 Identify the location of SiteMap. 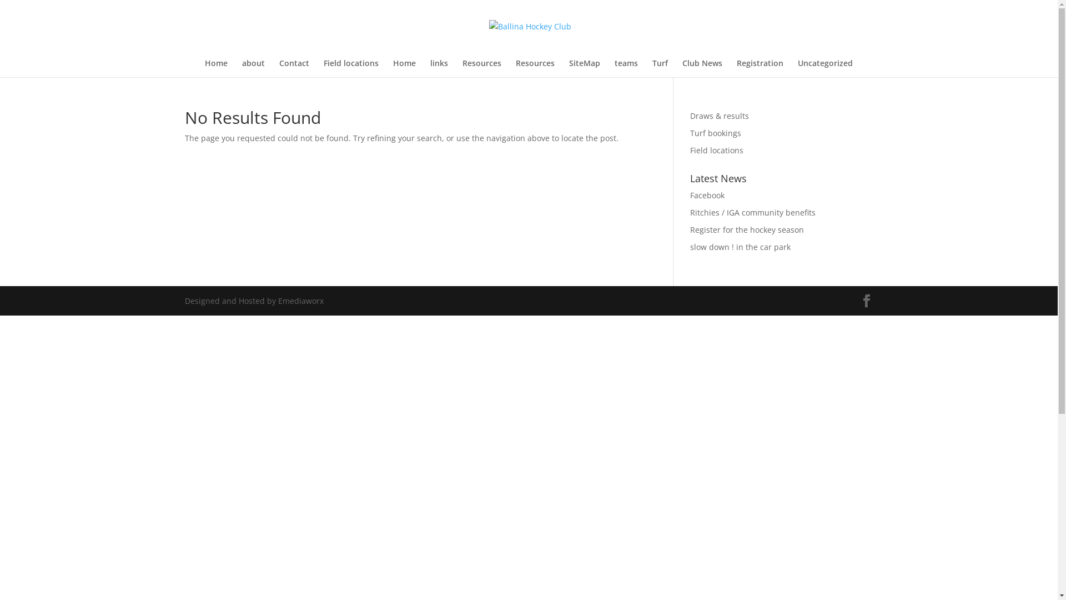
(585, 68).